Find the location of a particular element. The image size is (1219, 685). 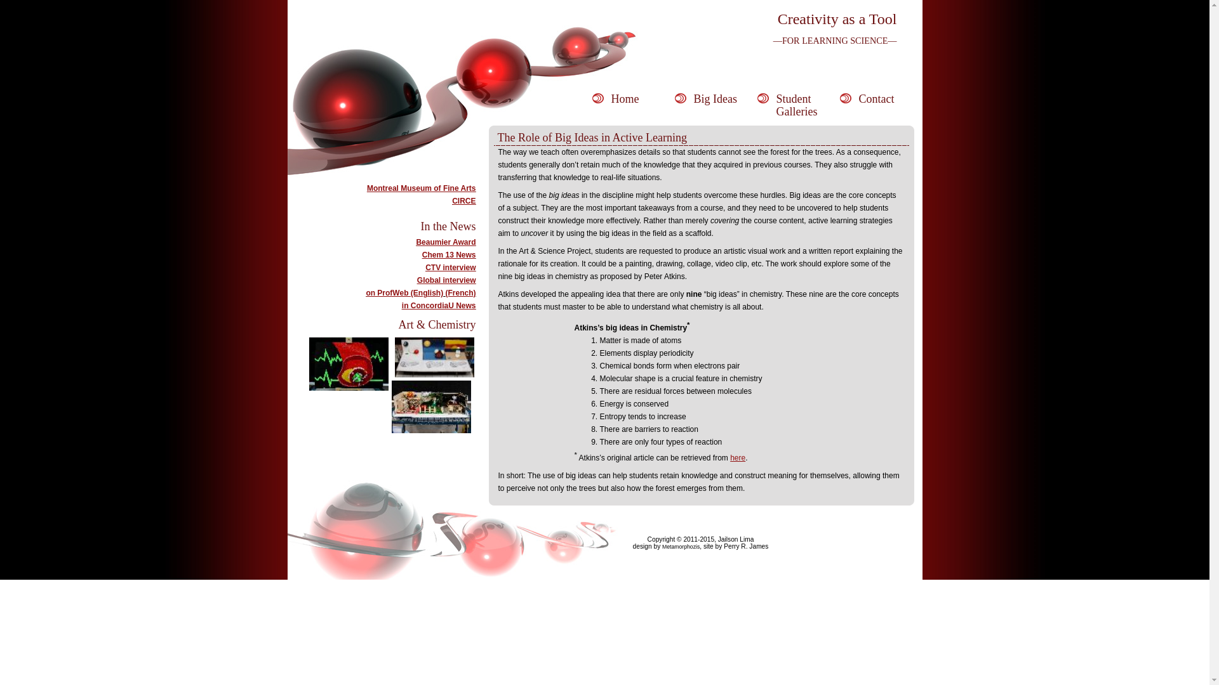

Metamorphozis is located at coordinates (681, 547).